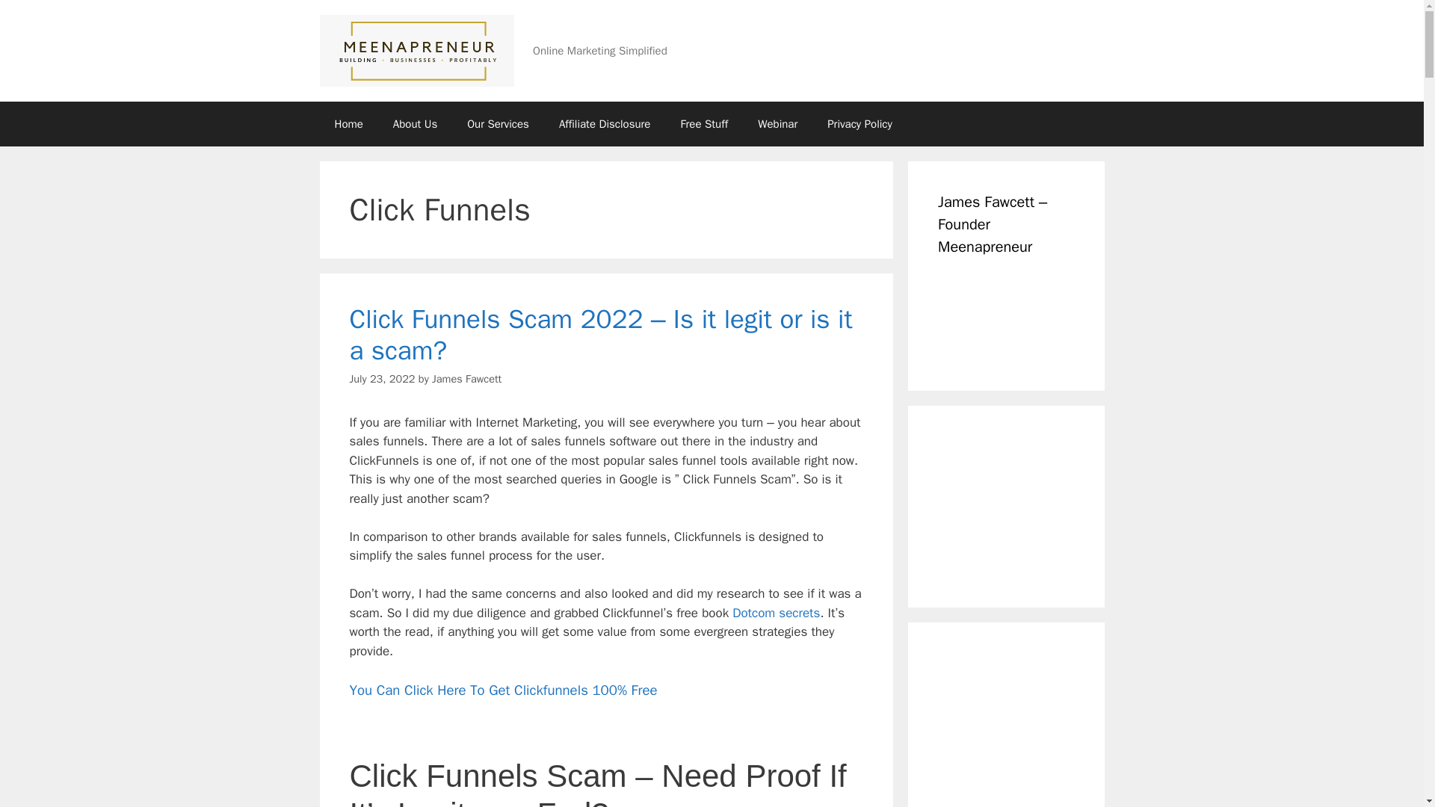 The height and width of the screenshot is (807, 1435). Describe the element at coordinates (860, 124) in the screenshot. I see `Privacy Policy` at that location.